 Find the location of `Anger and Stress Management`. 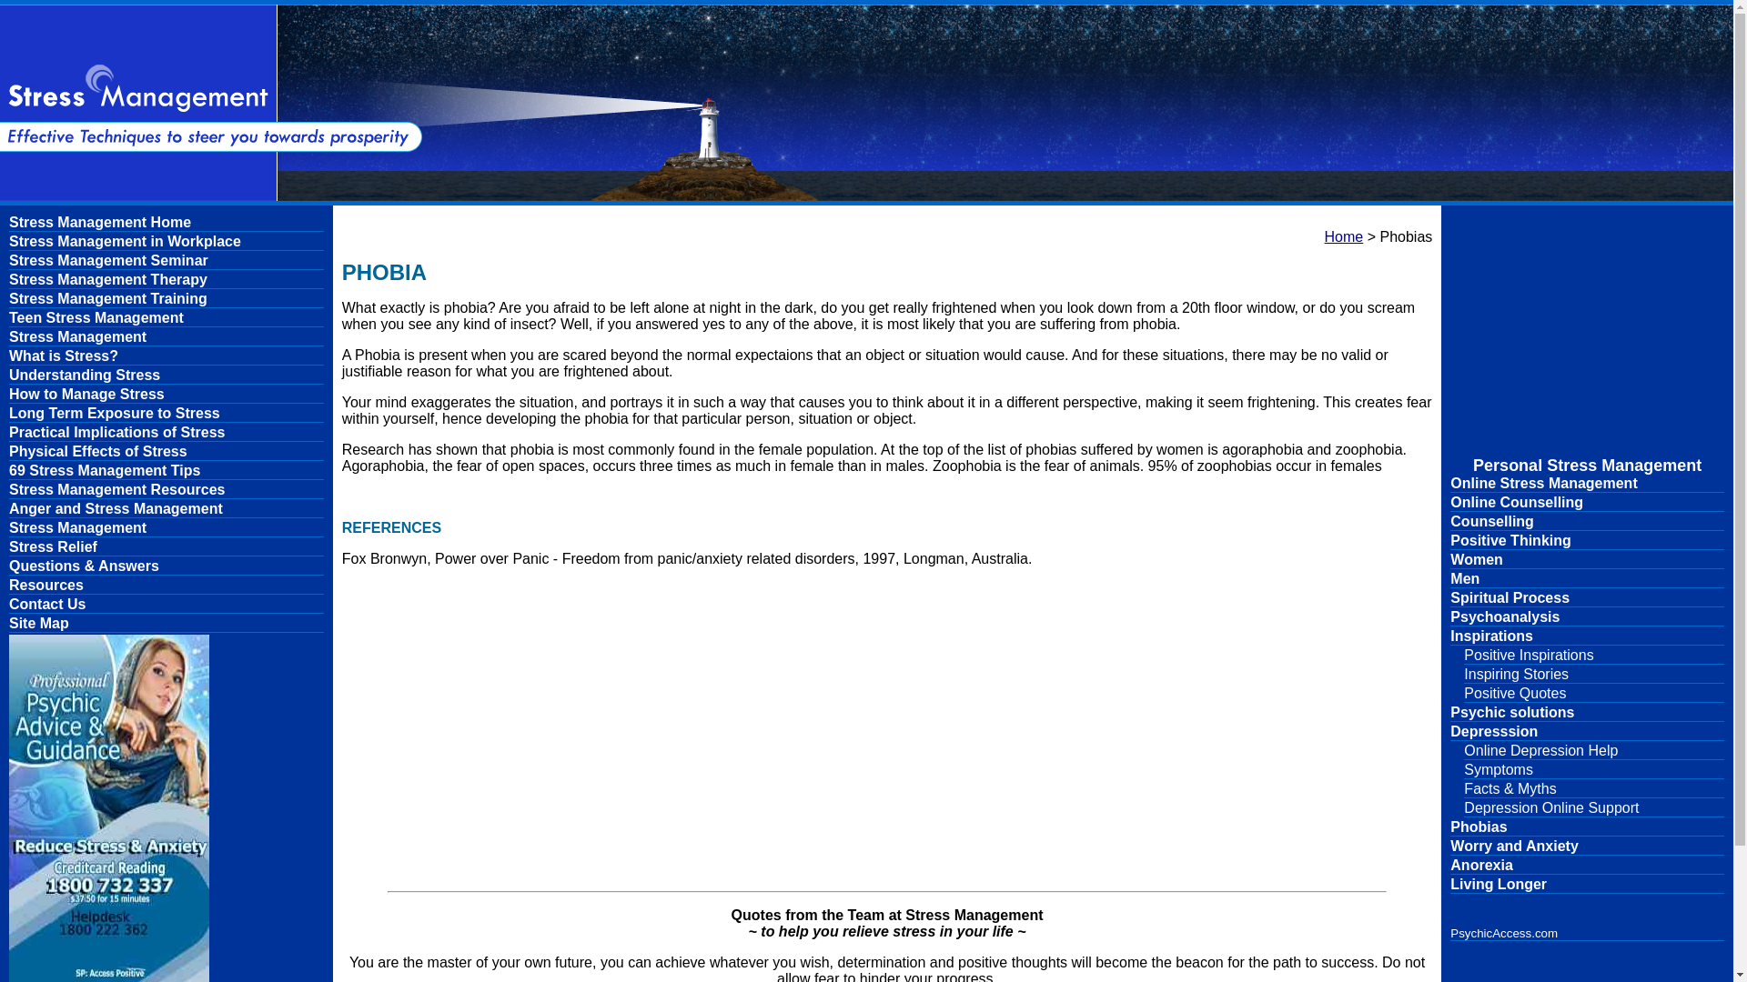

Anger and Stress Management is located at coordinates (166, 509).